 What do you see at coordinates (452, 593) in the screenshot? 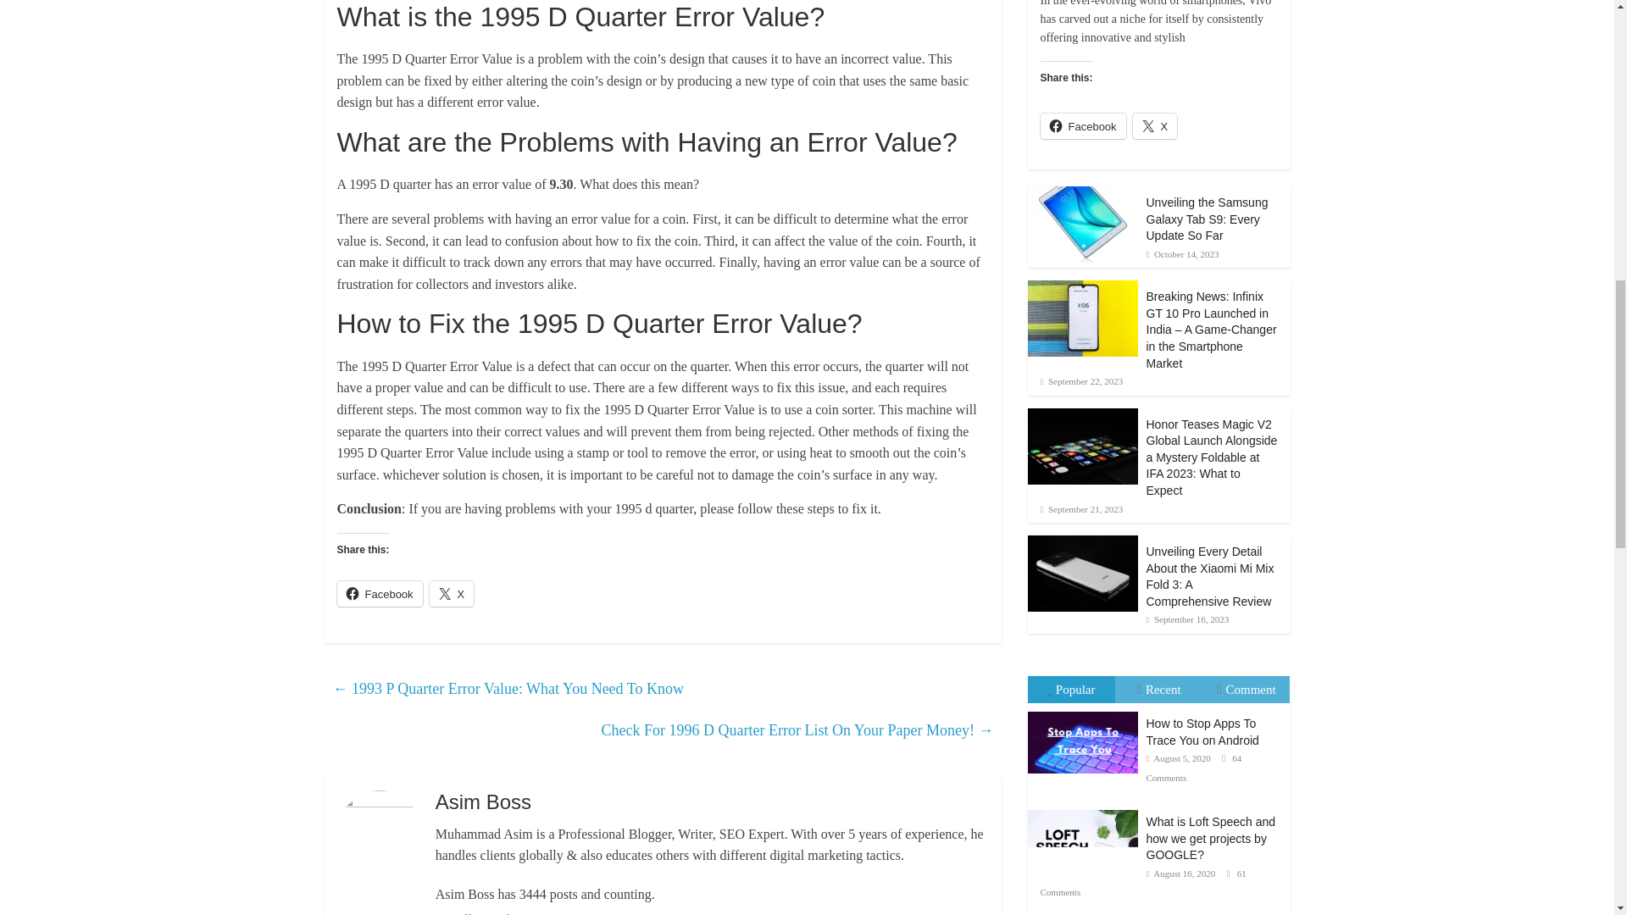
I see `Click to share on X` at bounding box center [452, 593].